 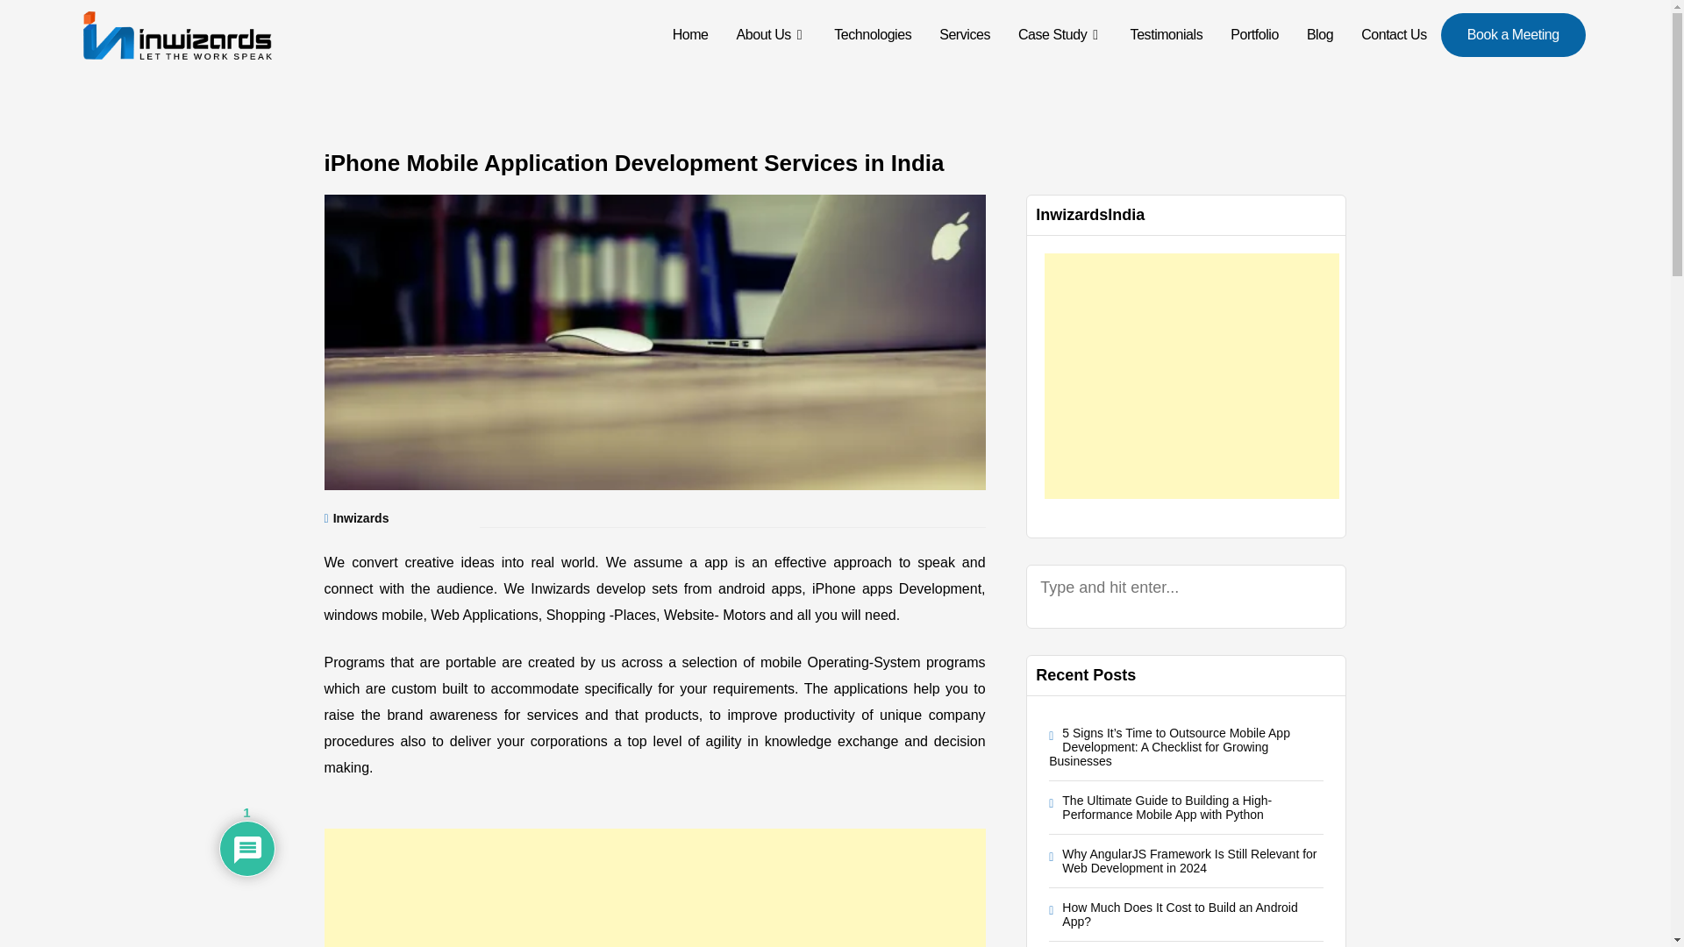 What do you see at coordinates (1167, 35) in the screenshot?
I see `Testimonials` at bounding box center [1167, 35].